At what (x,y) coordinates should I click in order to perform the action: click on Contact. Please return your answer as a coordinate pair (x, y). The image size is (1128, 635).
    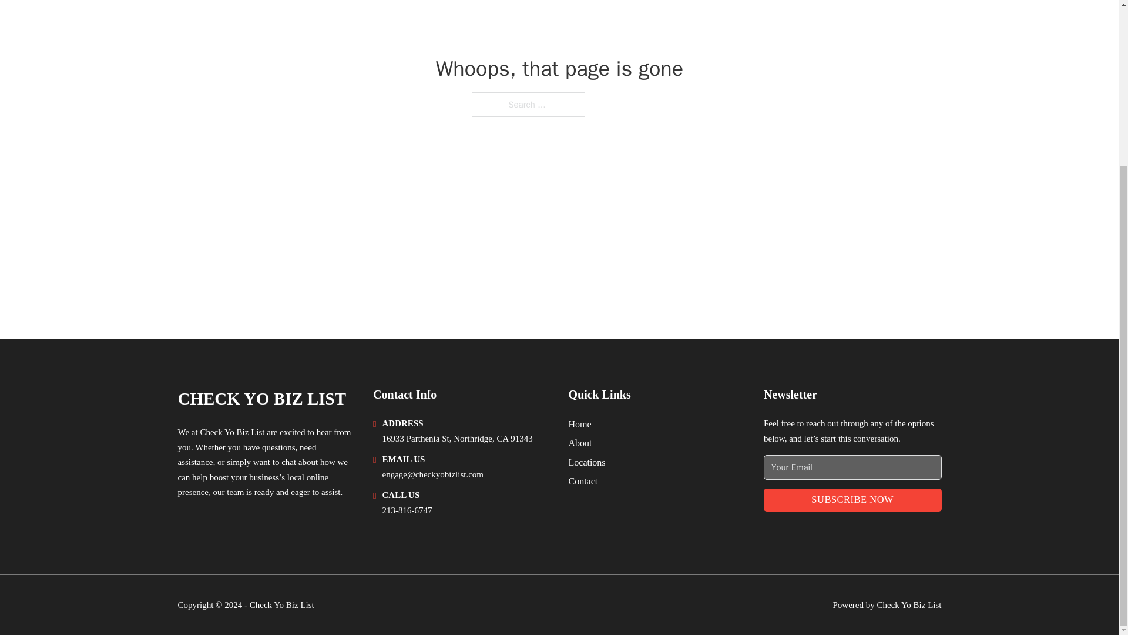
    Looking at the image, I should click on (583, 481).